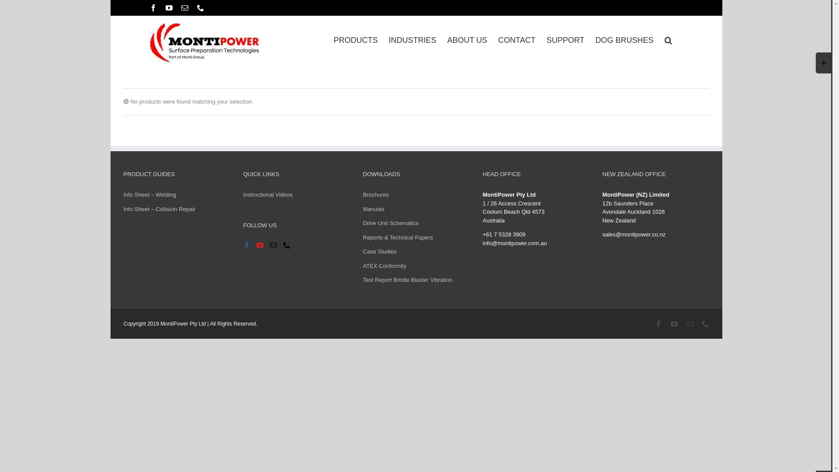  Describe the element at coordinates (658, 323) in the screenshot. I see `Facebook` at that location.